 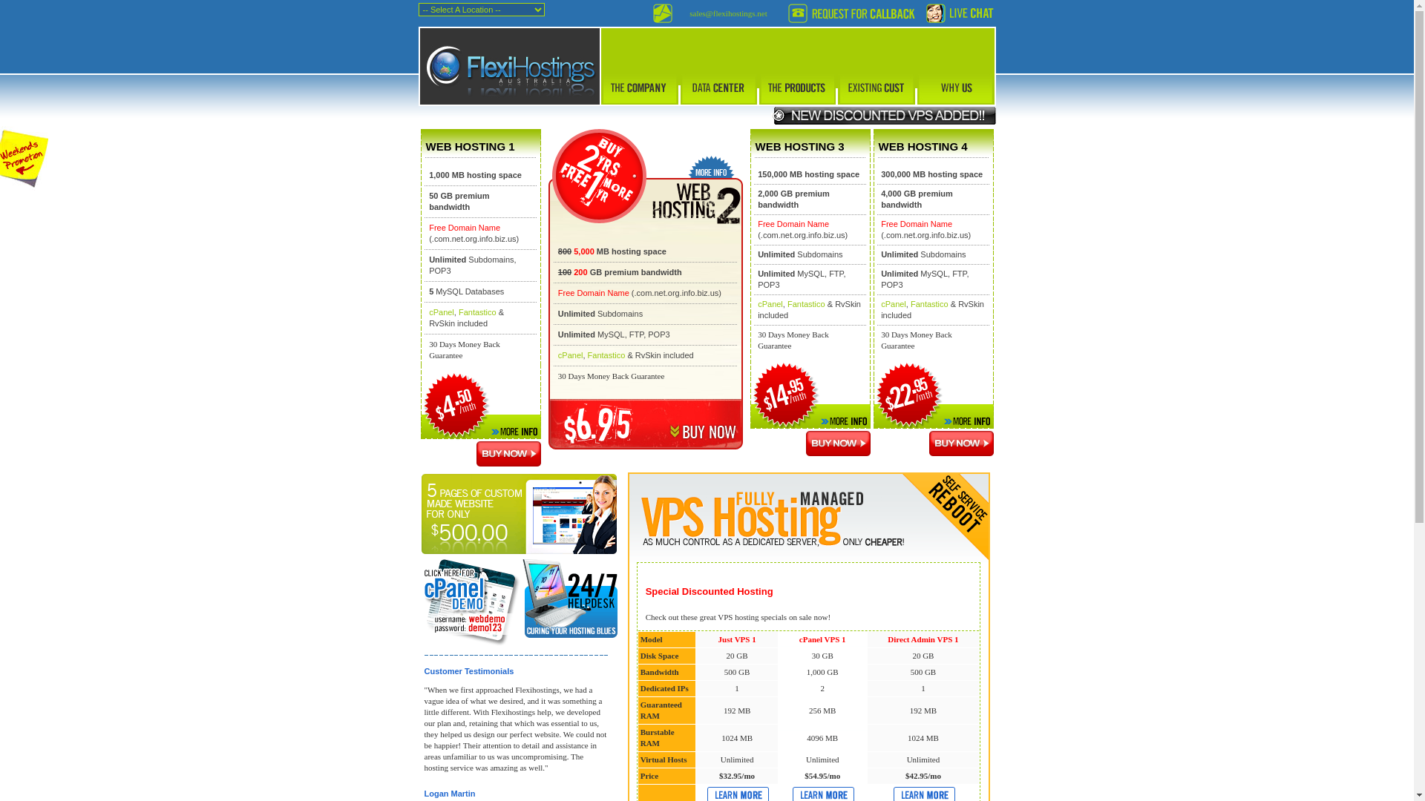 What do you see at coordinates (894, 304) in the screenshot?
I see `cPanel` at bounding box center [894, 304].